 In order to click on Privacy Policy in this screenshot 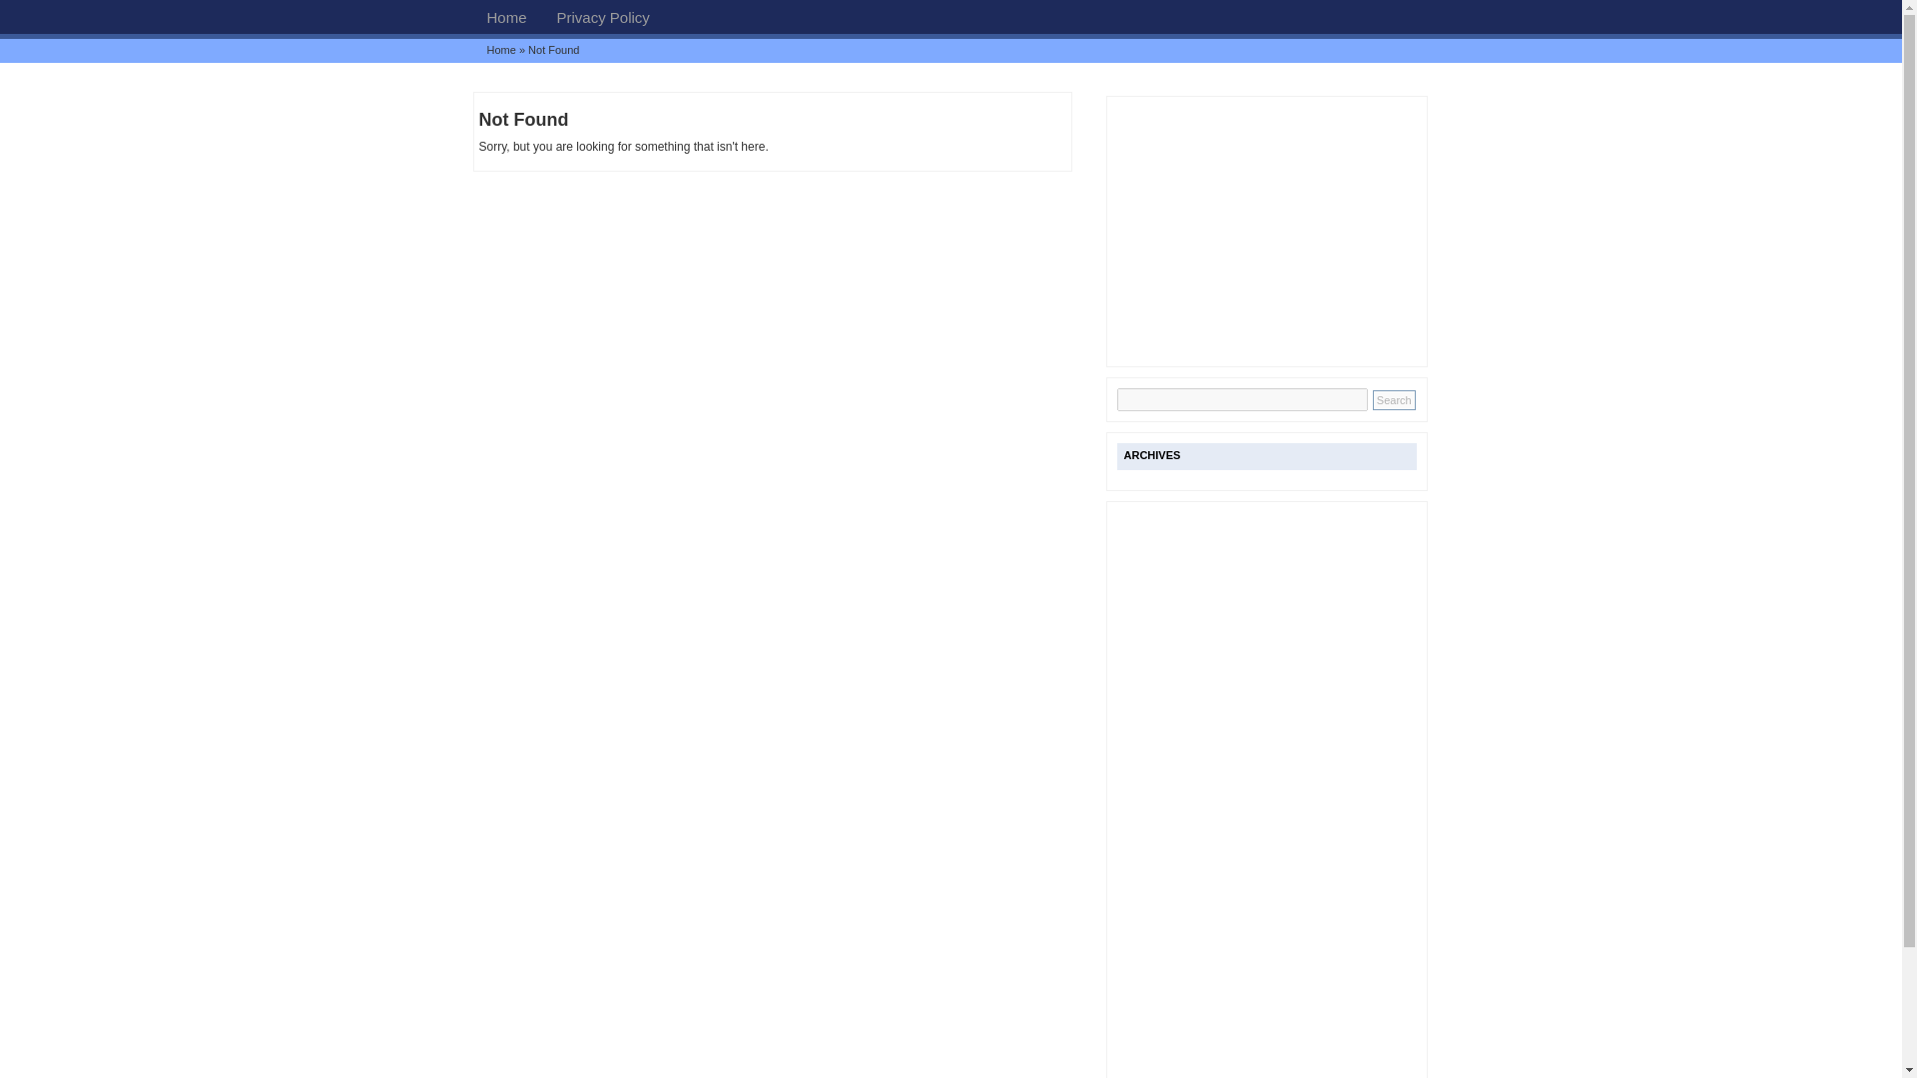, I will do `click(603, 16)`.